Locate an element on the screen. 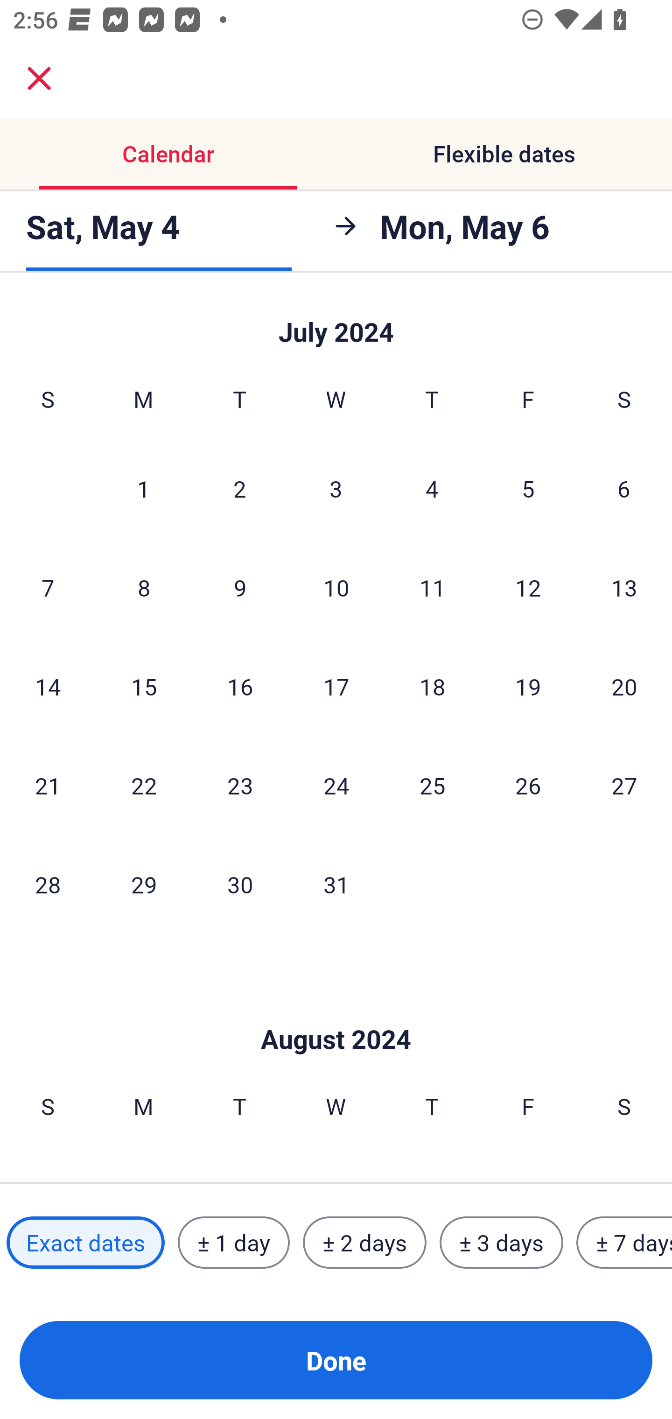 The height and width of the screenshot is (1419, 672). 9 Tuesday, July 9, 2024 is located at coordinates (240, 587).